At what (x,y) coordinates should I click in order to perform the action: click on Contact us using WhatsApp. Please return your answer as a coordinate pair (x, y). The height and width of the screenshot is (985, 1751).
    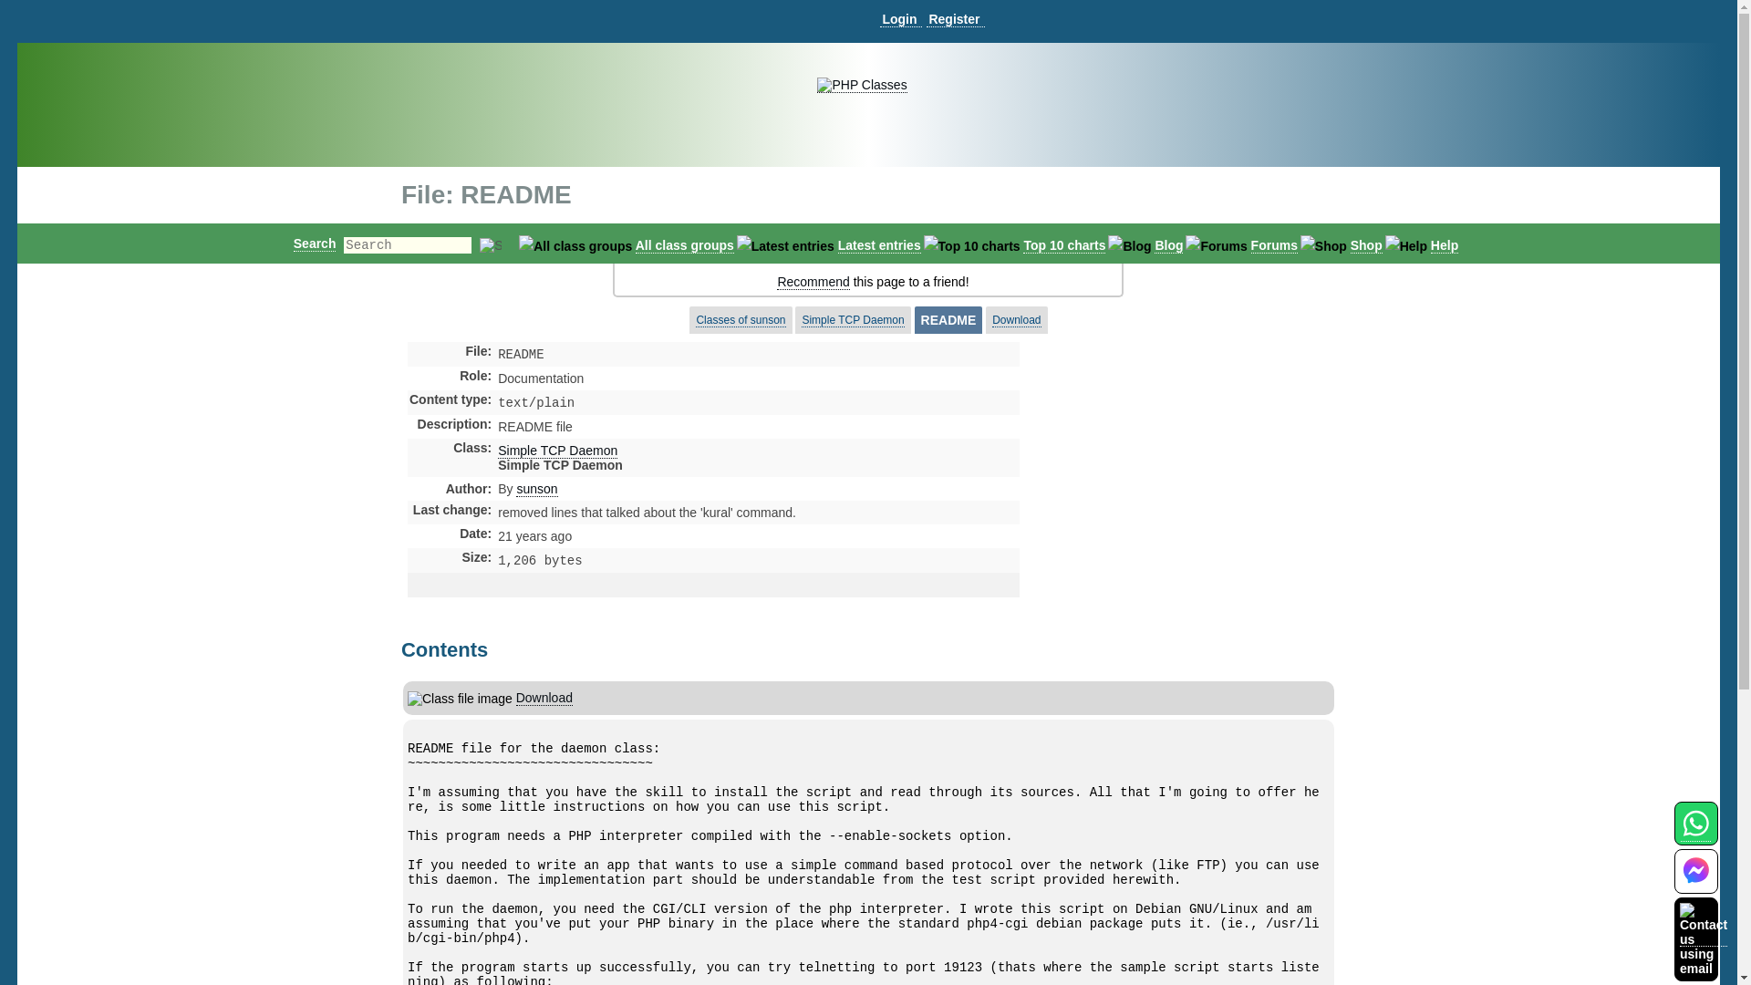
    Looking at the image, I should click on (1695, 834).